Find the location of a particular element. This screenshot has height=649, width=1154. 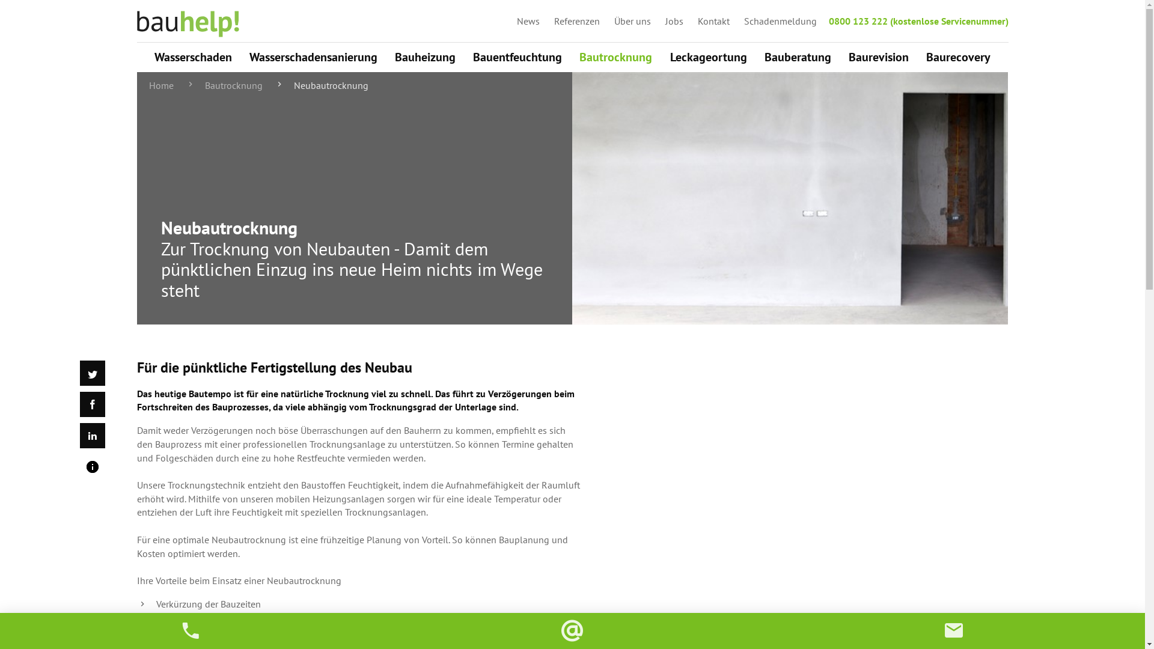

Bautrocknung is located at coordinates (615, 57).